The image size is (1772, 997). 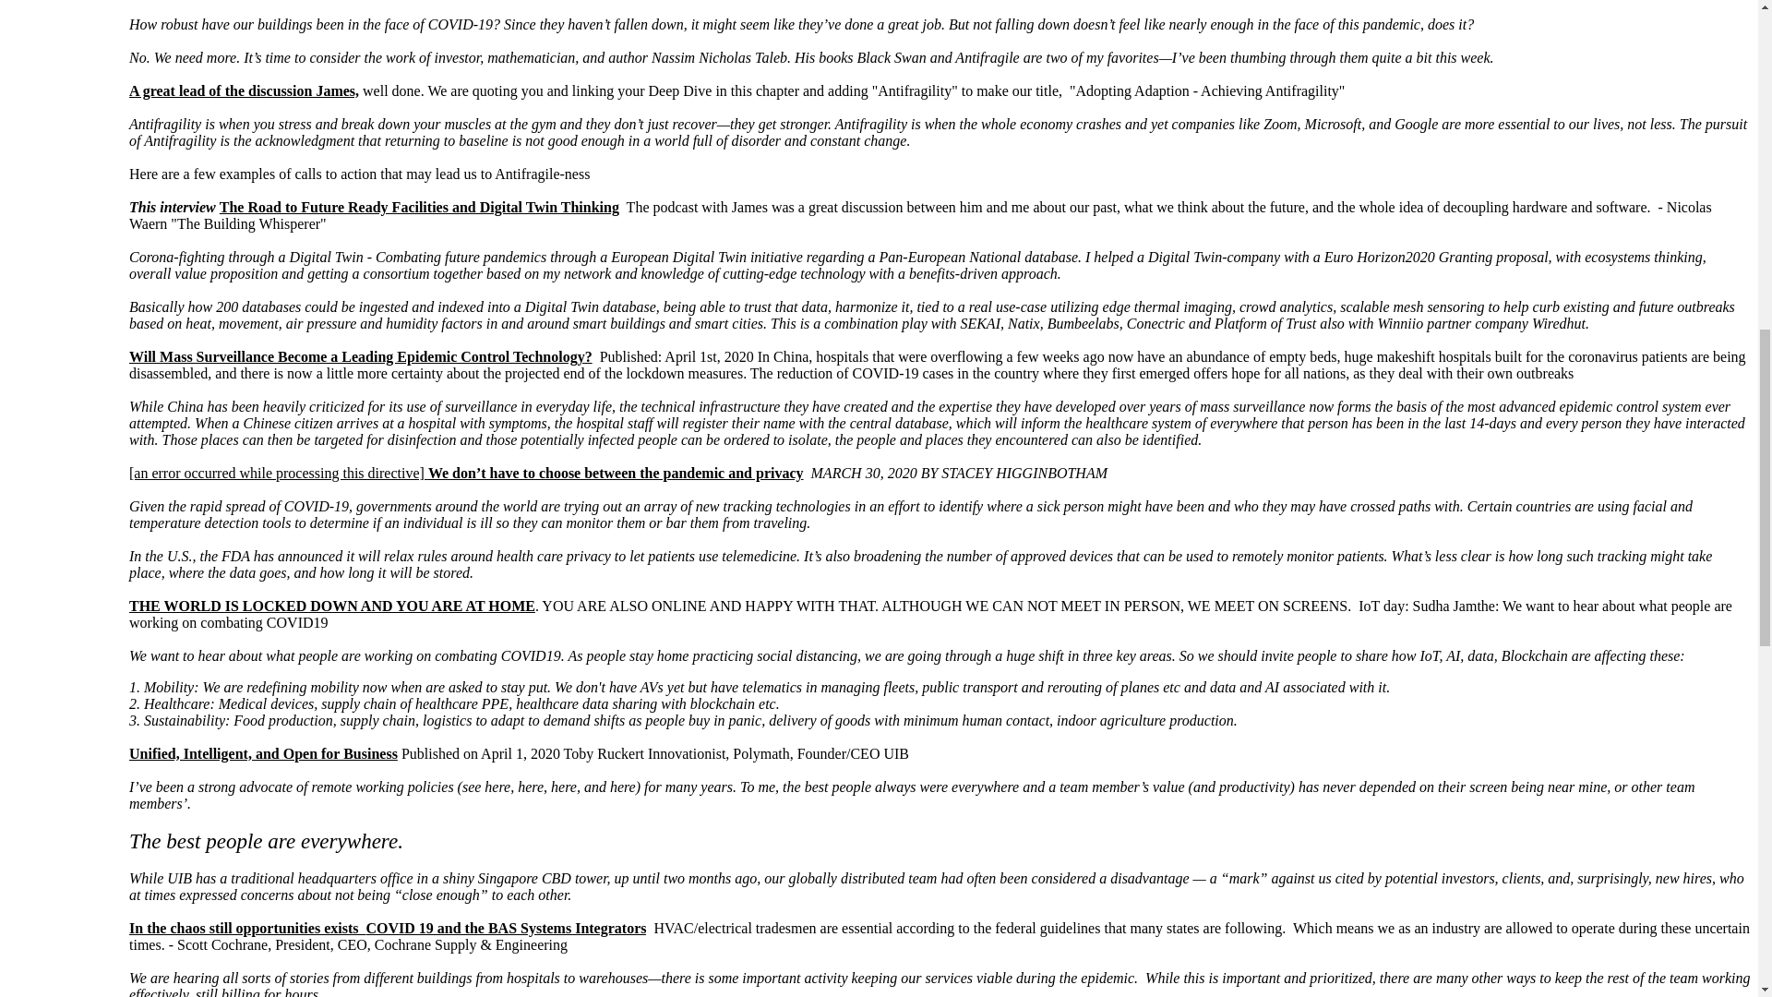 What do you see at coordinates (332, 606) in the screenshot?
I see `THE WORLD IS LOCKED DOWN AND YOU ARE AT HOME` at bounding box center [332, 606].